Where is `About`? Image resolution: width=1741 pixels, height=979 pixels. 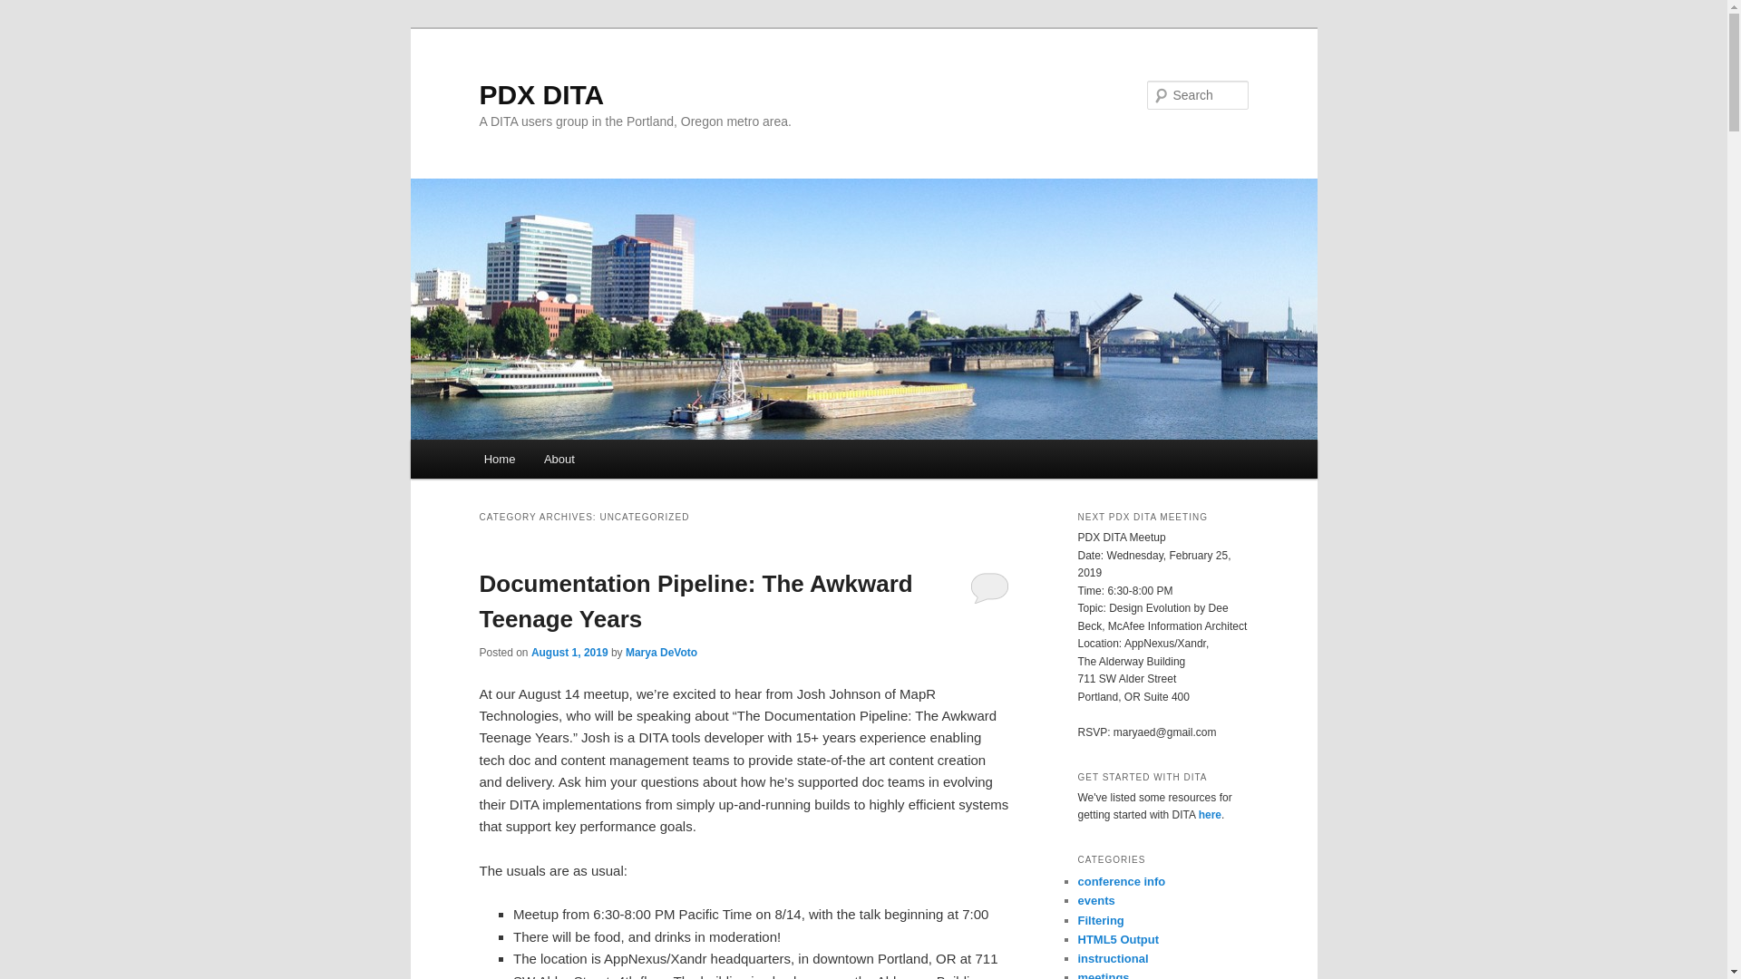 About is located at coordinates (559, 459).